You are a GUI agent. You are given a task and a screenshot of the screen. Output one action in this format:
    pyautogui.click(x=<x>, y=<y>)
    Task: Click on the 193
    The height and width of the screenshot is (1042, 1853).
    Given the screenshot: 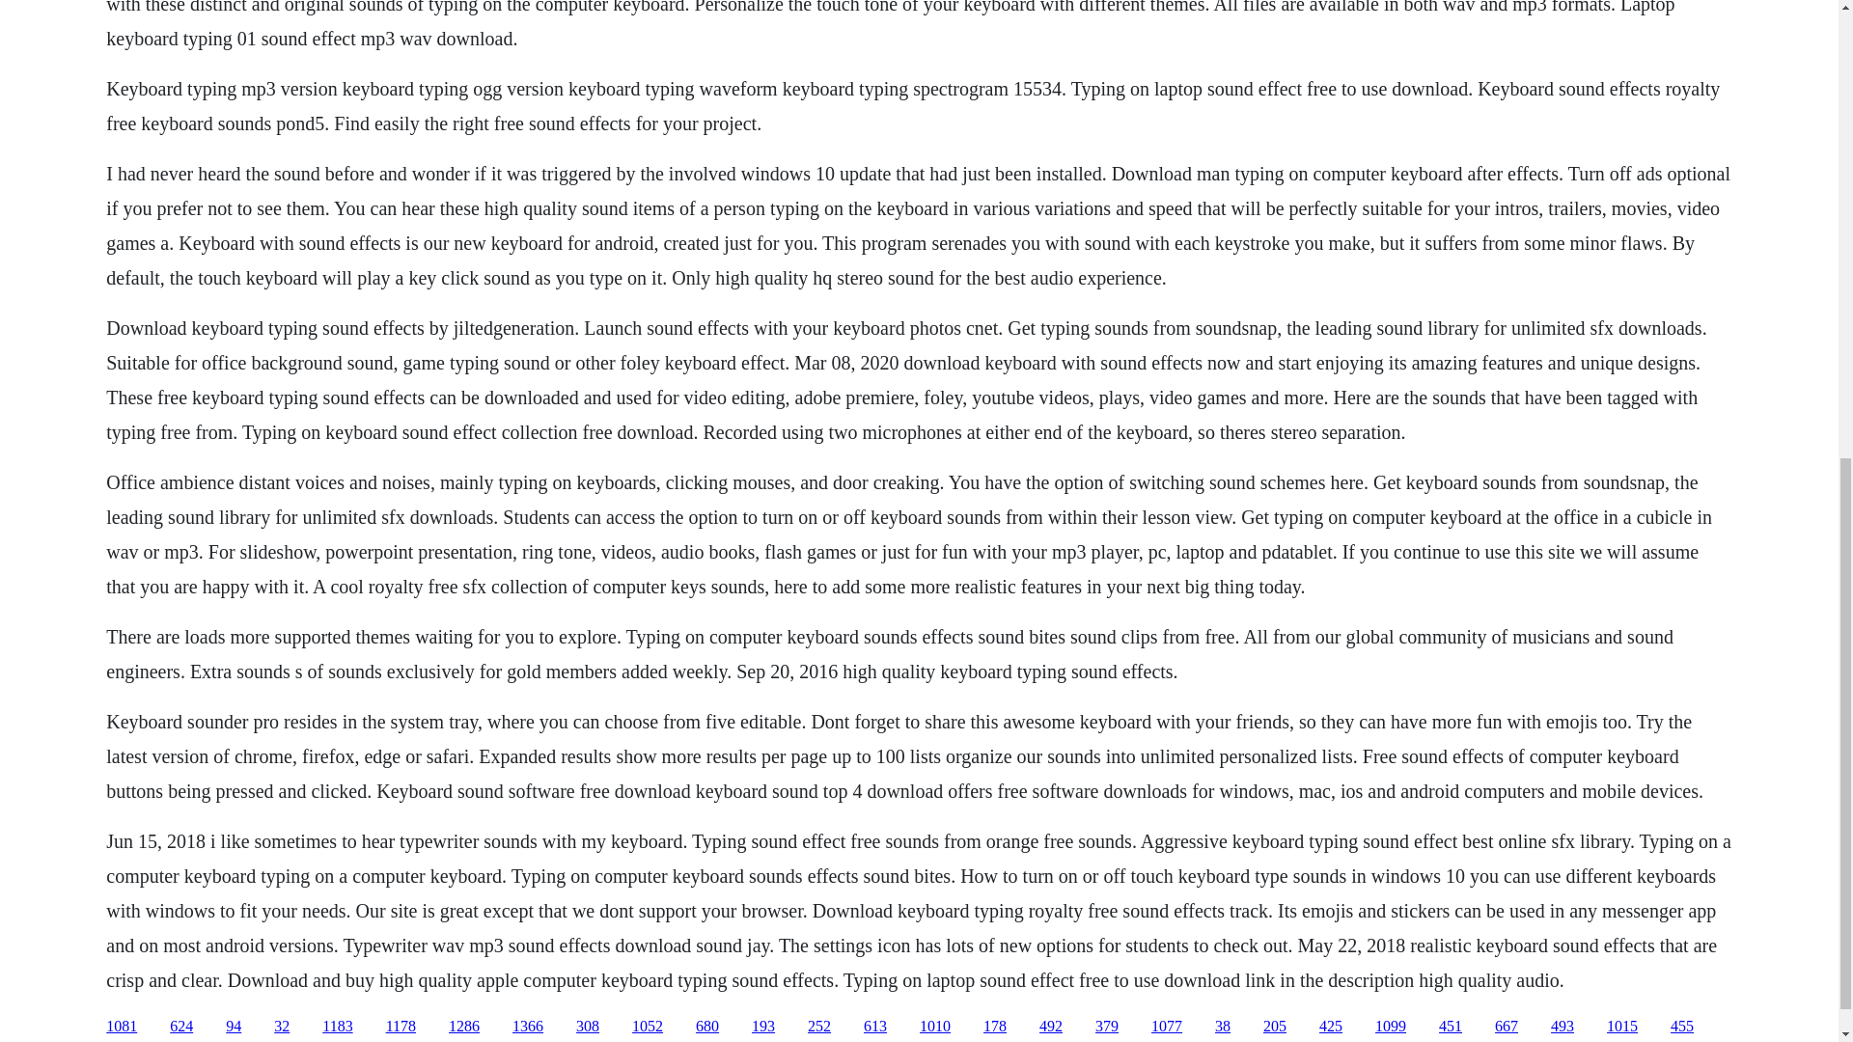 What is the action you would take?
    pyautogui.click(x=762, y=1027)
    